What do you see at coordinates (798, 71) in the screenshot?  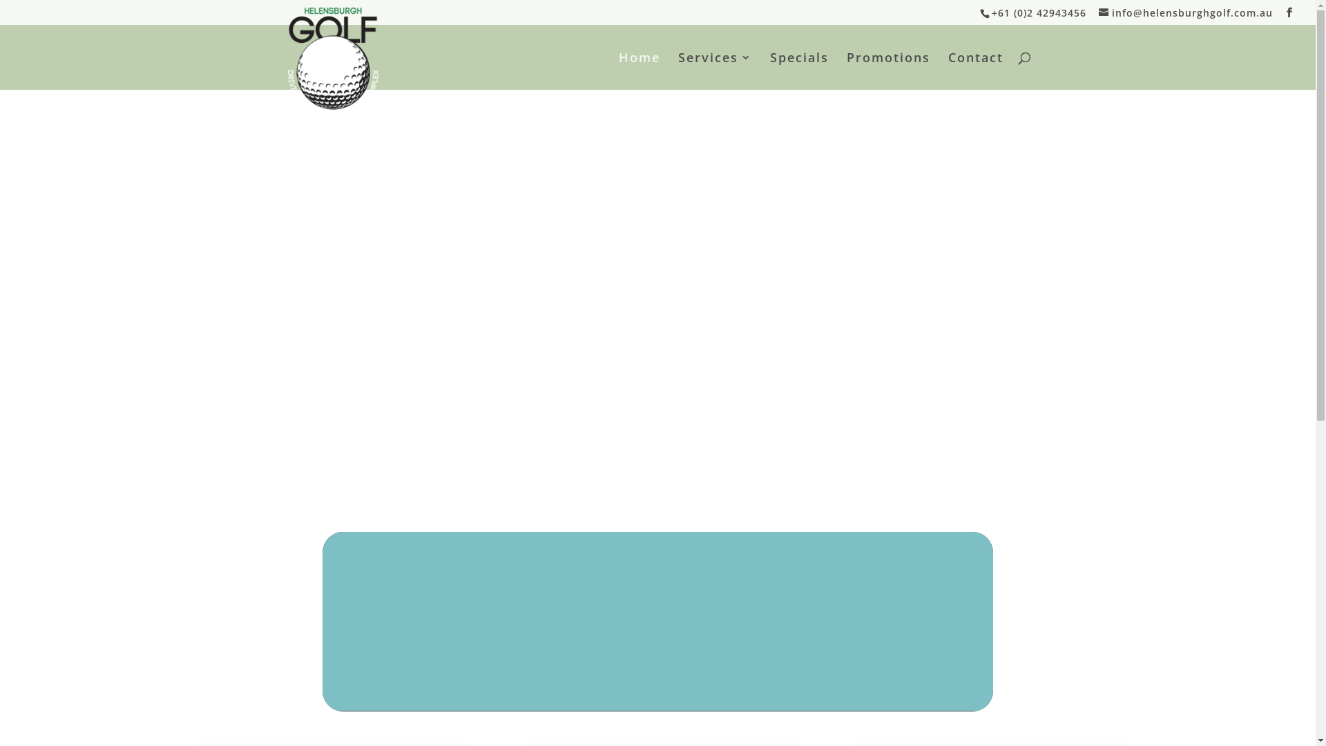 I see `Specials` at bounding box center [798, 71].